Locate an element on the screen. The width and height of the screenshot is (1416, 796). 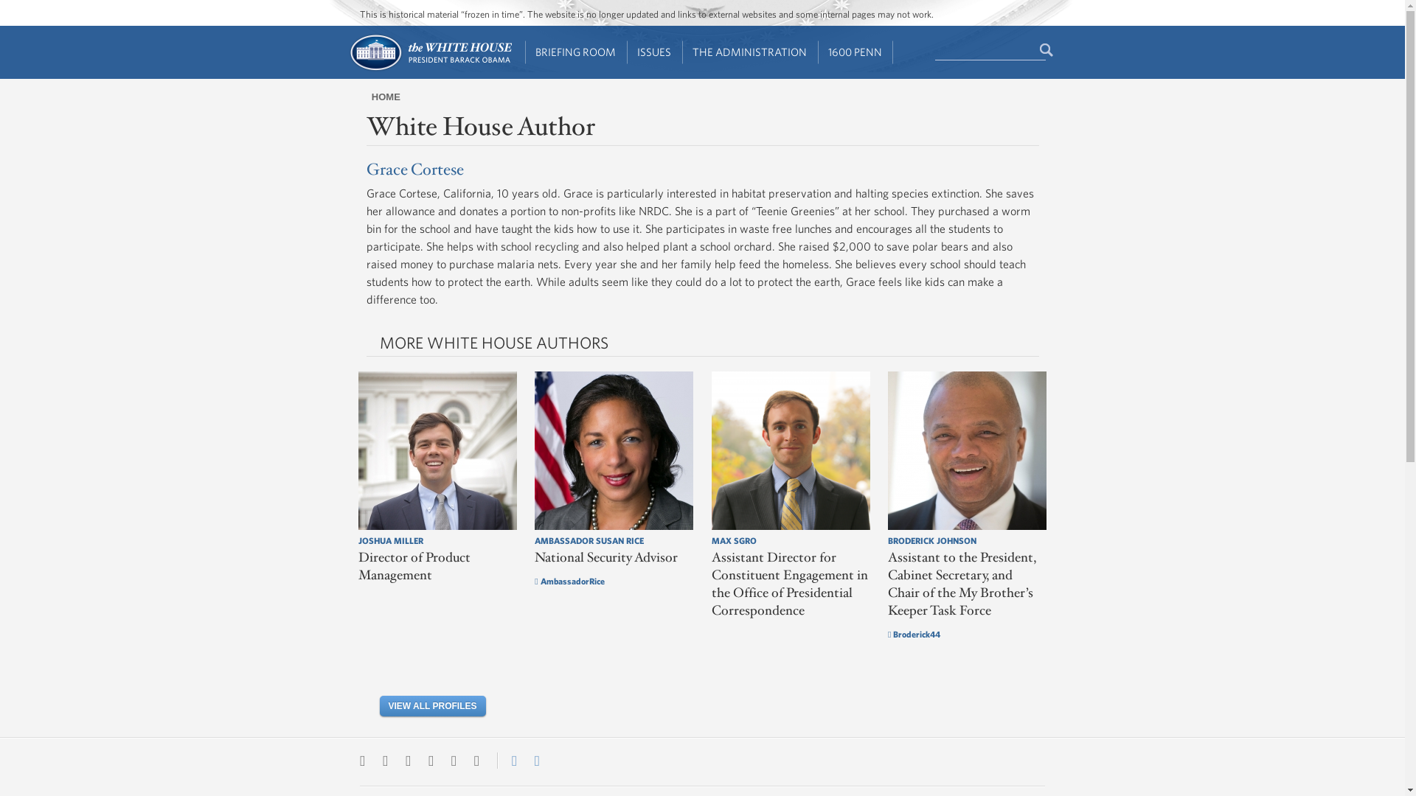
Contact the Whitehouse. is located at coordinates (506, 761).